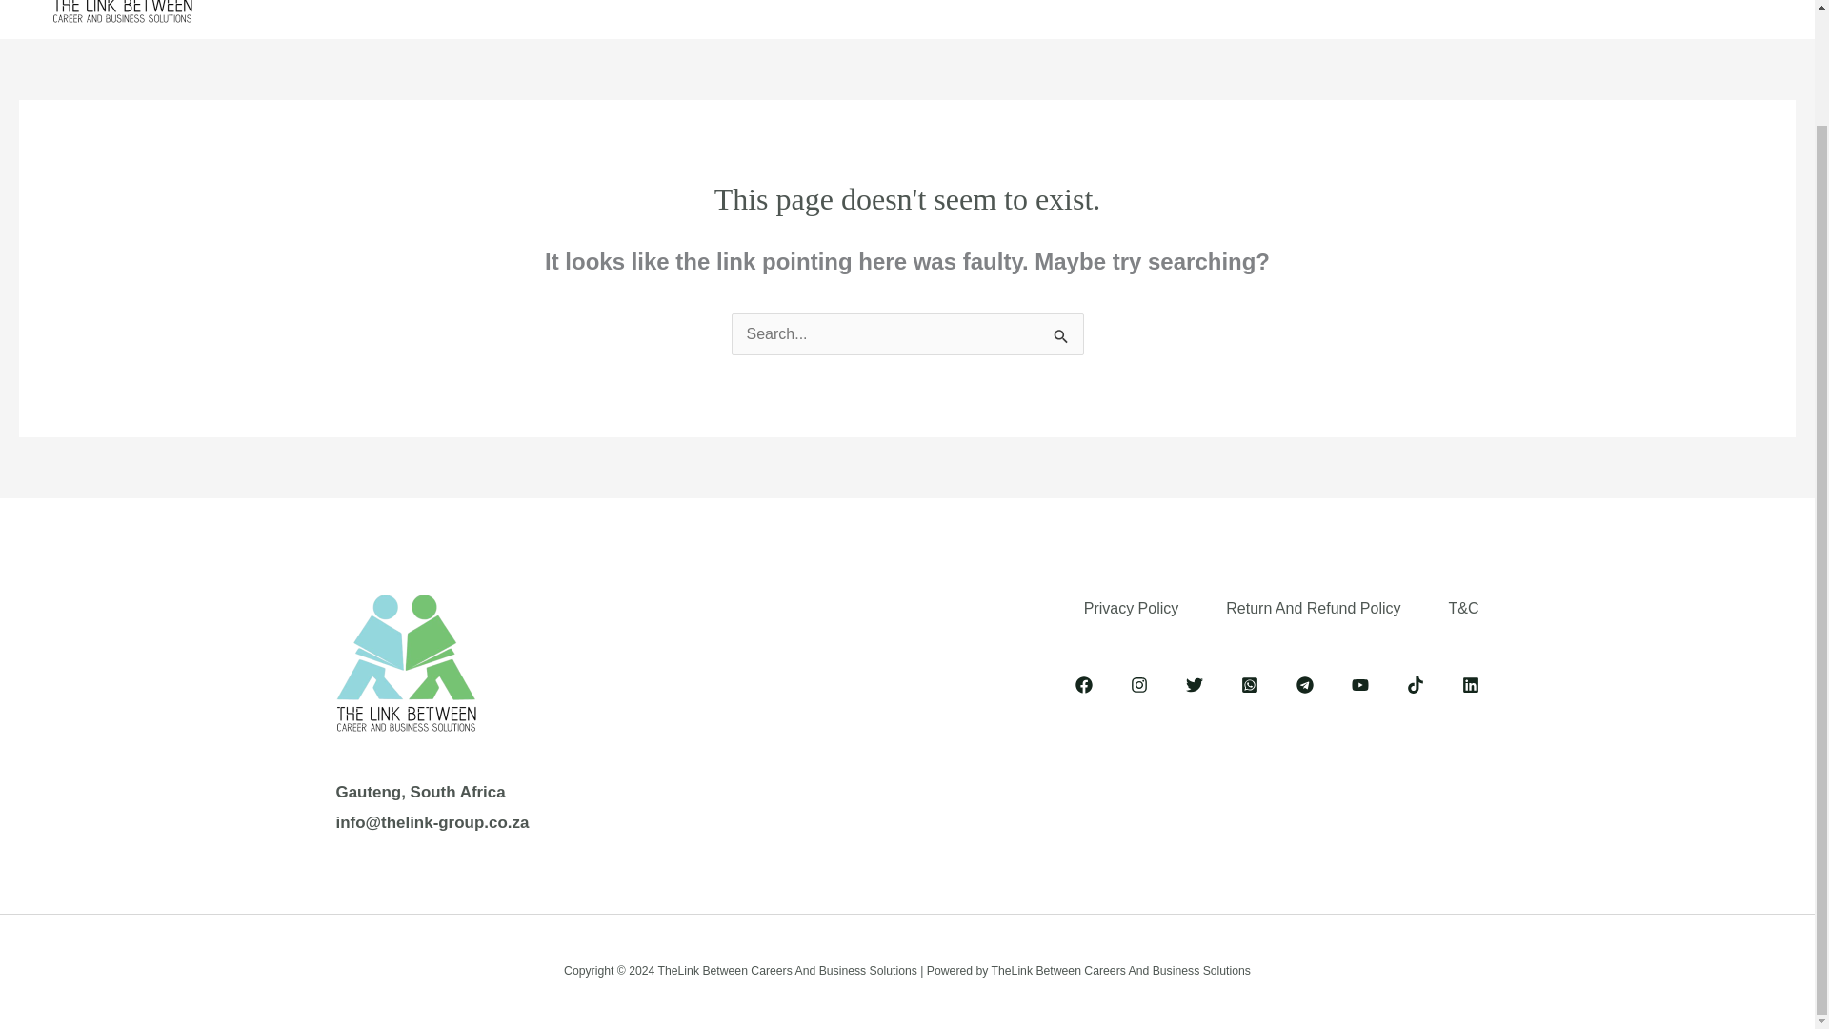 The height and width of the screenshot is (1029, 1829). What do you see at coordinates (1048, 6) in the screenshot?
I see `PORTFOLIO` at bounding box center [1048, 6].